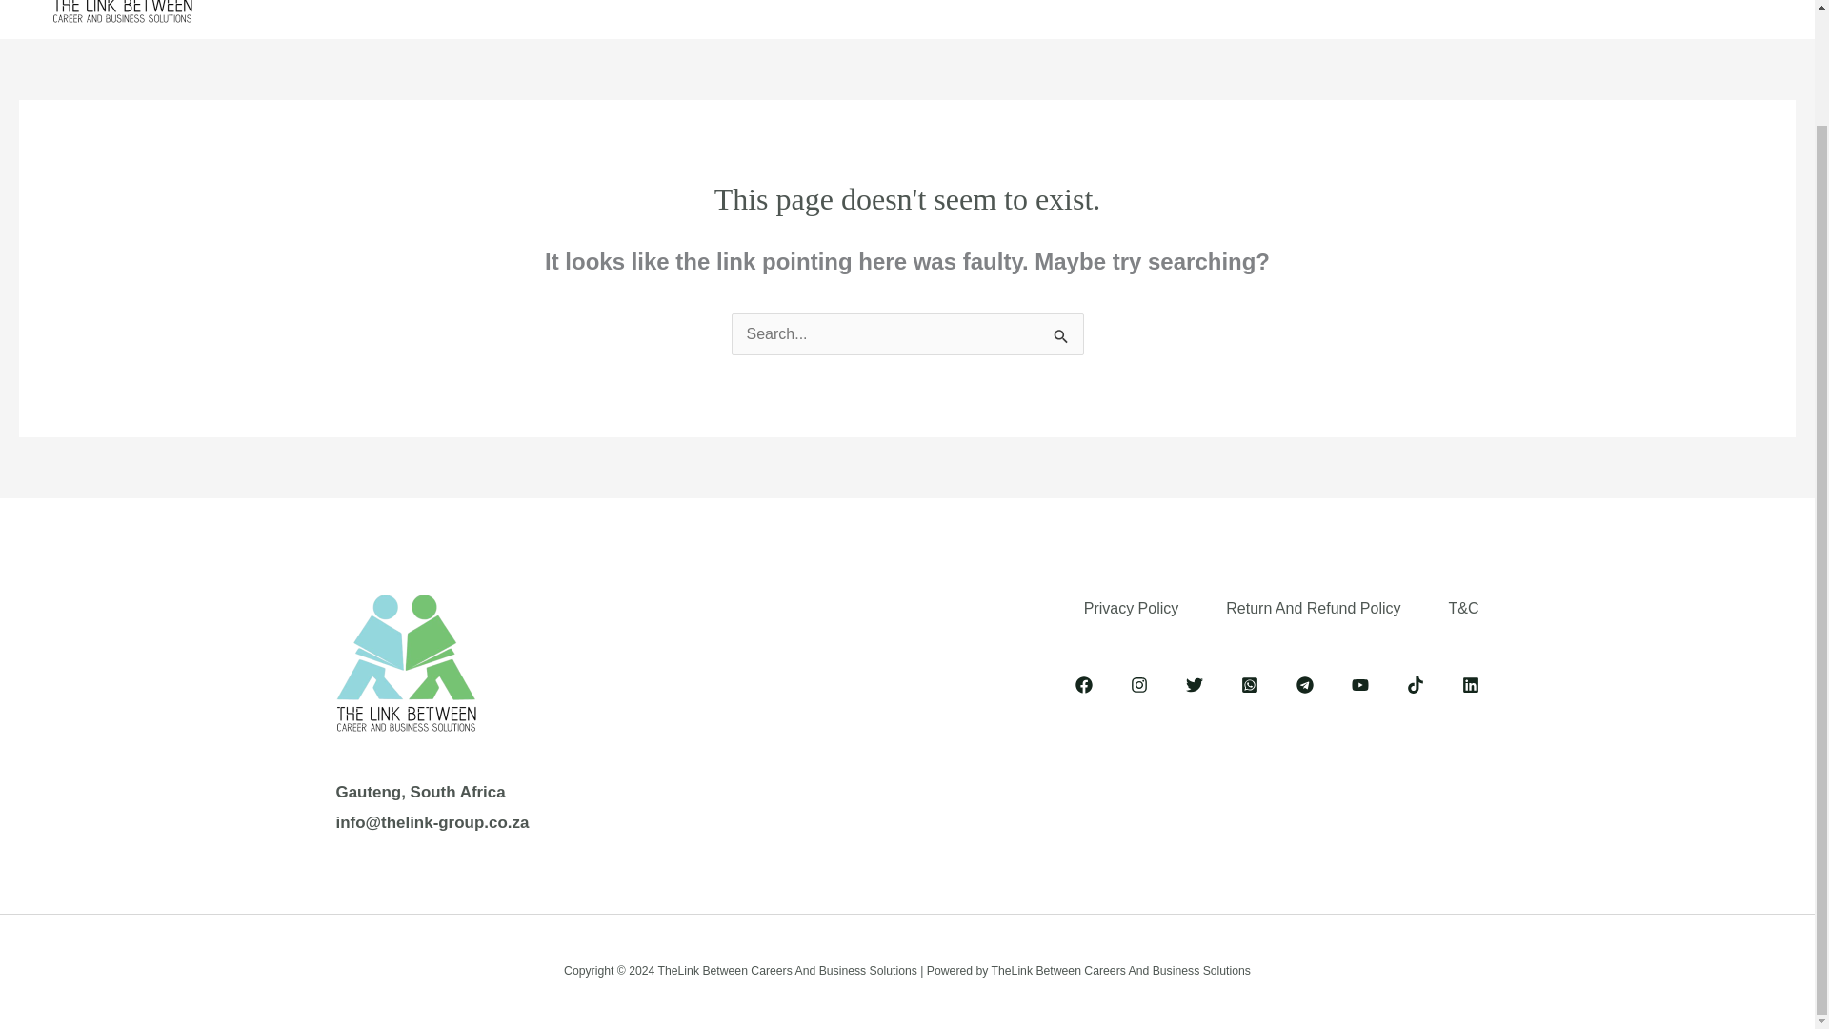 The height and width of the screenshot is (1029, 1829). What do you see at coordinates (1048, 6) in the screenshot?
I see `PORTFOLIO` at bounding box center [1048, 6].